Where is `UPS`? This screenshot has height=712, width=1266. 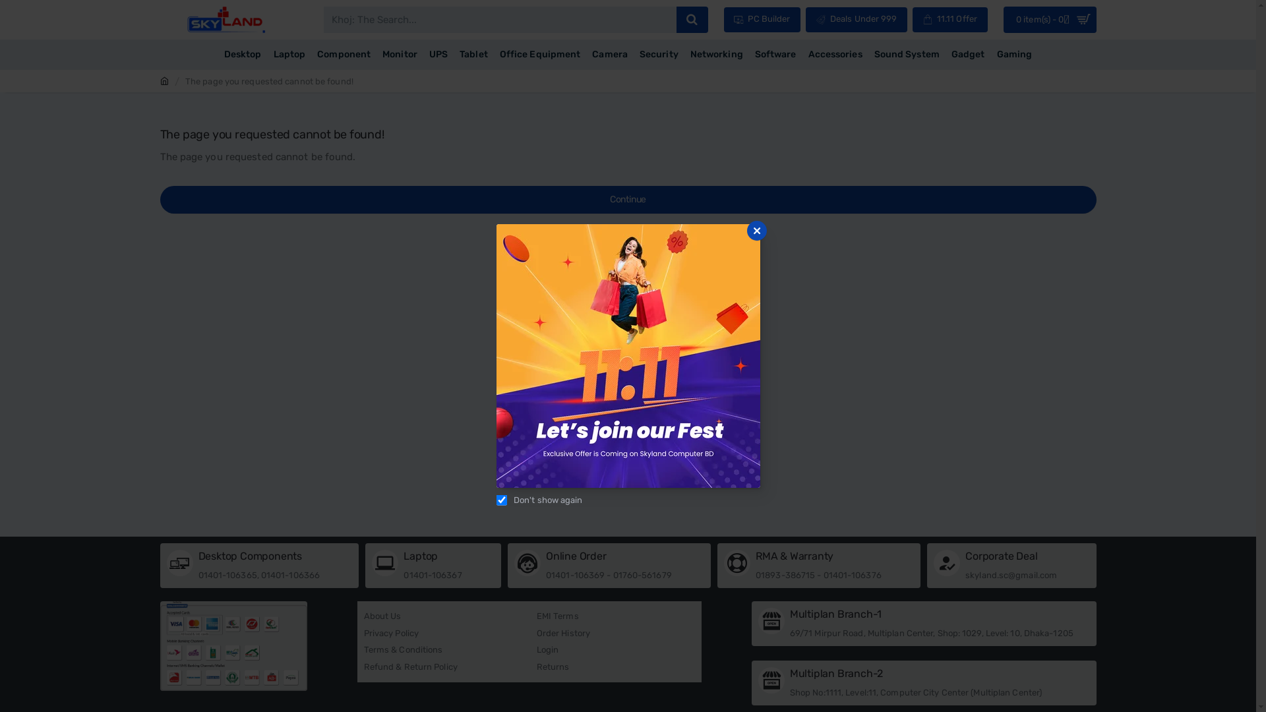
UPS is located at coordinates (438, 55).